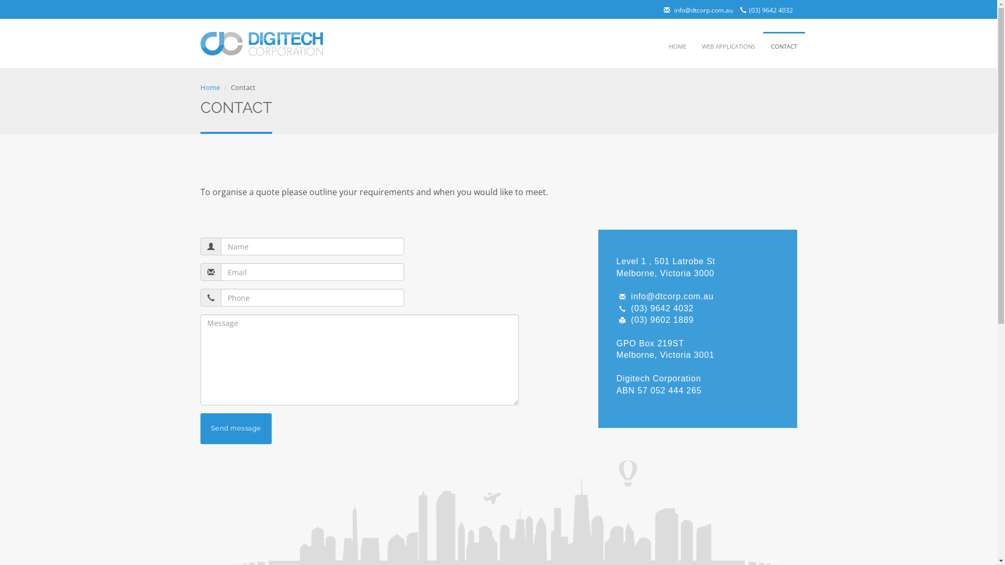 This screenshot has width=1005, height=565. Describe the element at coordinates (729, 46) in the screenshot. I see `WEB APPLICATIONS` at that location.